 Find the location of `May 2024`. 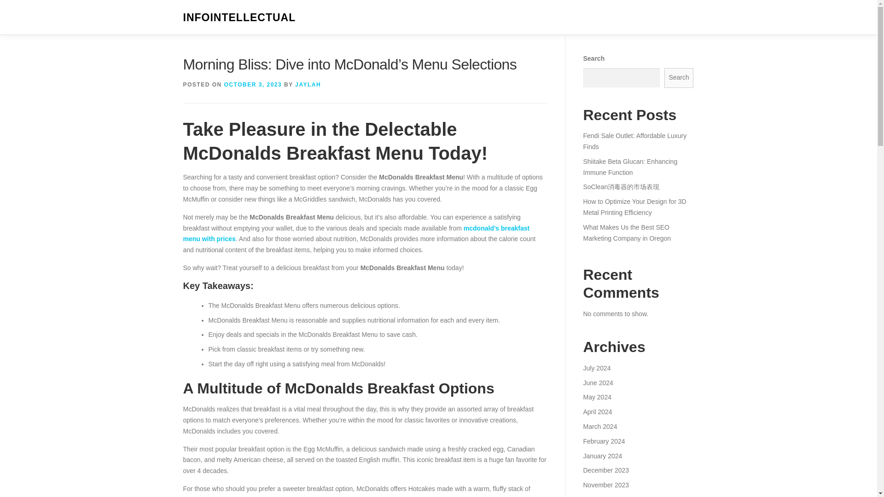

May 2024 is located at coordinates (597, 397).